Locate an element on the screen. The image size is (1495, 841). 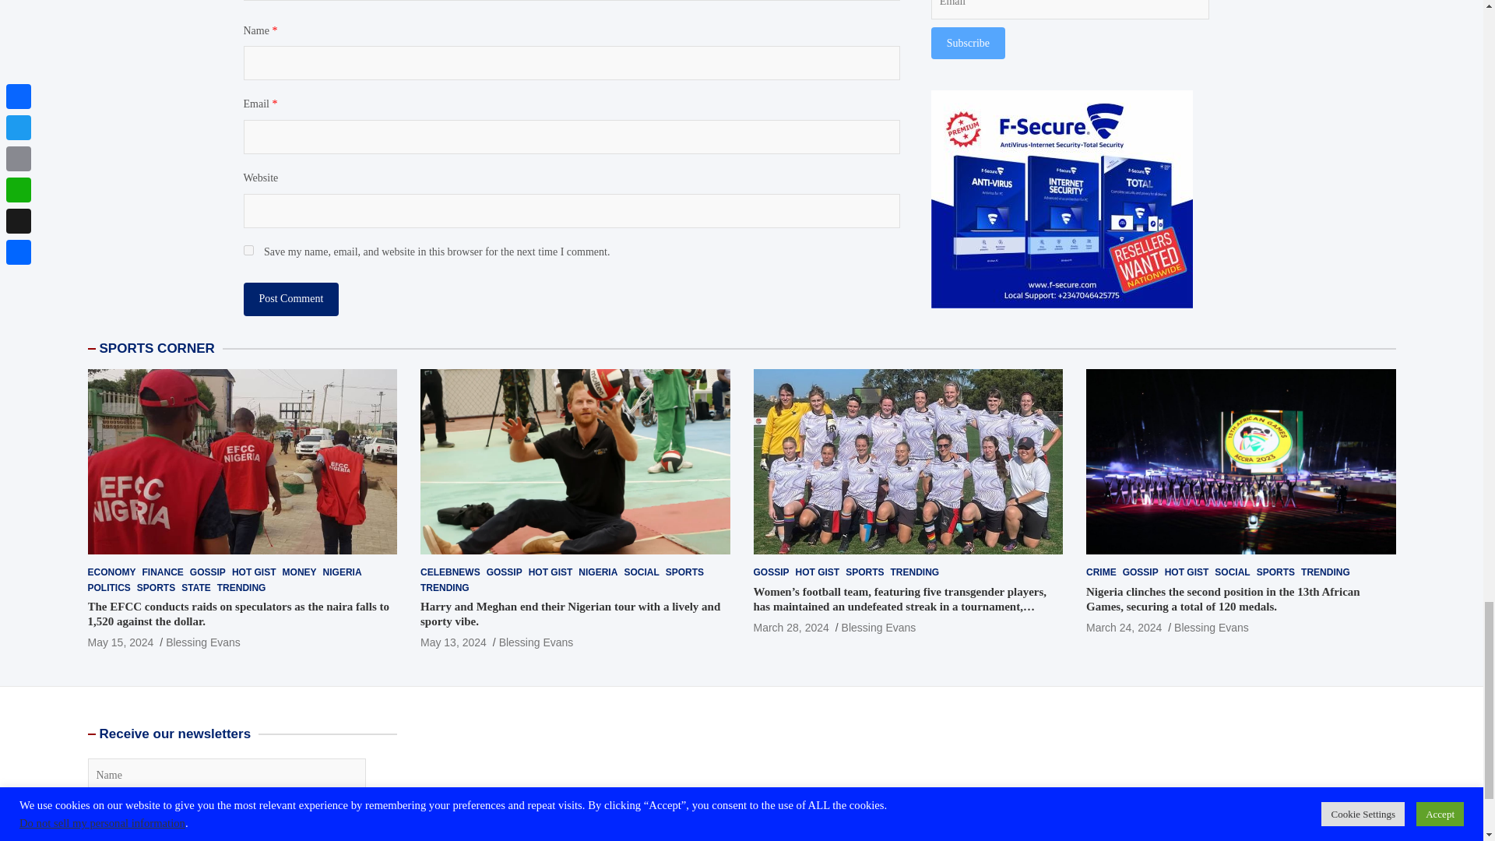
GOSSIP is located at coordinates (207, 572).